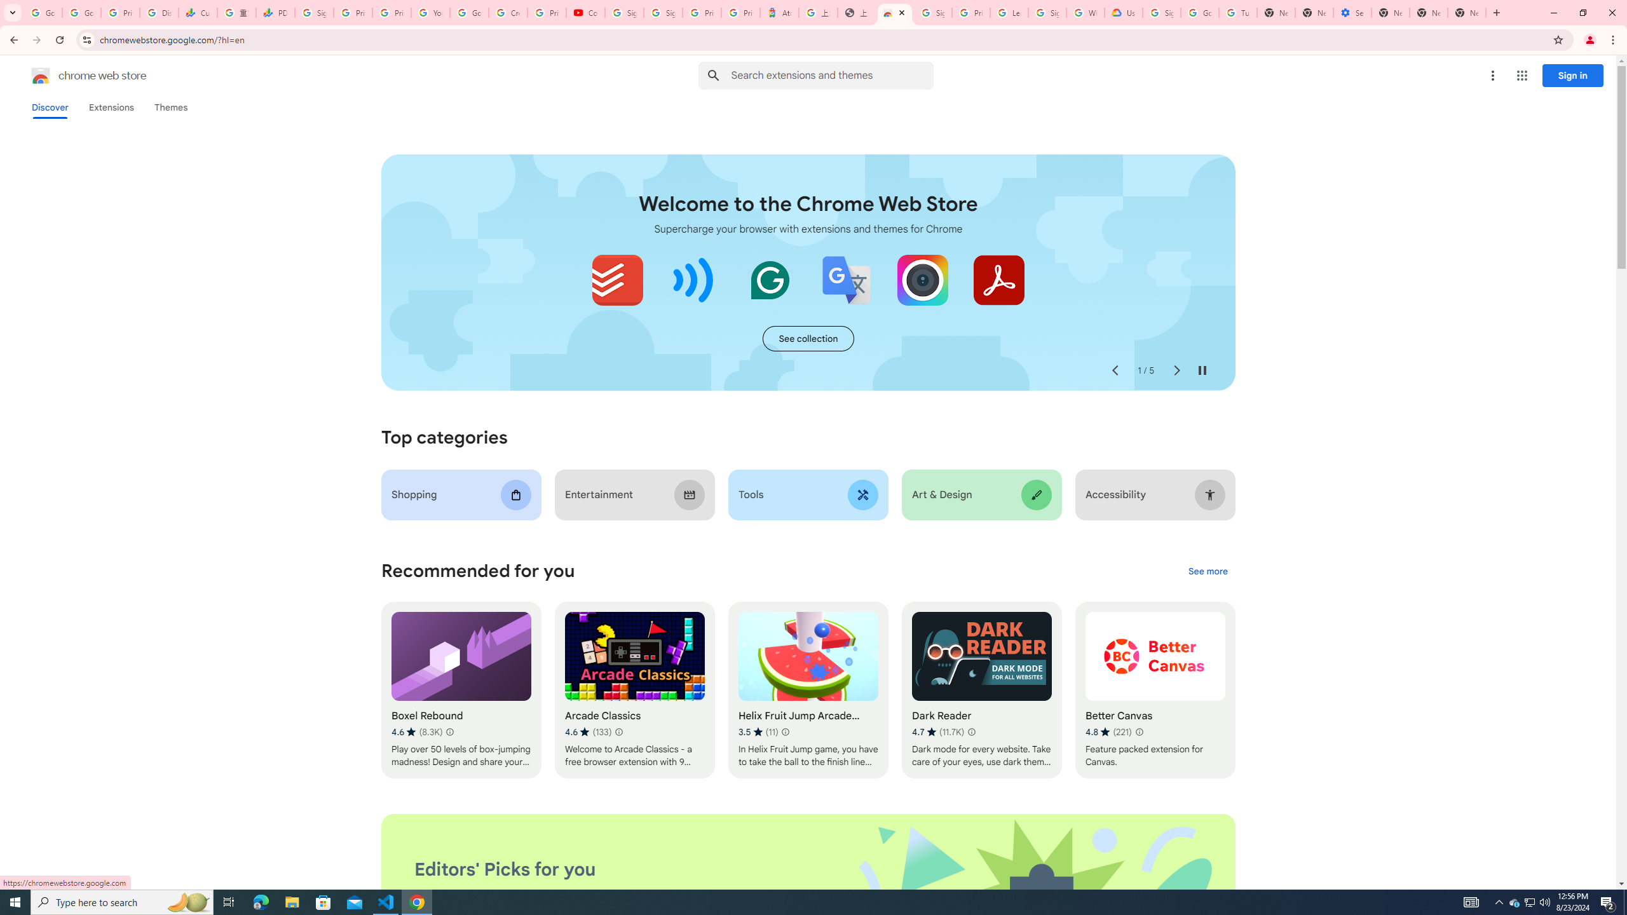 The width and height of the screenshot is (1627, 915). What do you see at coordinates (971, 732) in the screenshot?
I see `Learn more about results and reviews "Dark Reader"` at bounding box center [971, 732].